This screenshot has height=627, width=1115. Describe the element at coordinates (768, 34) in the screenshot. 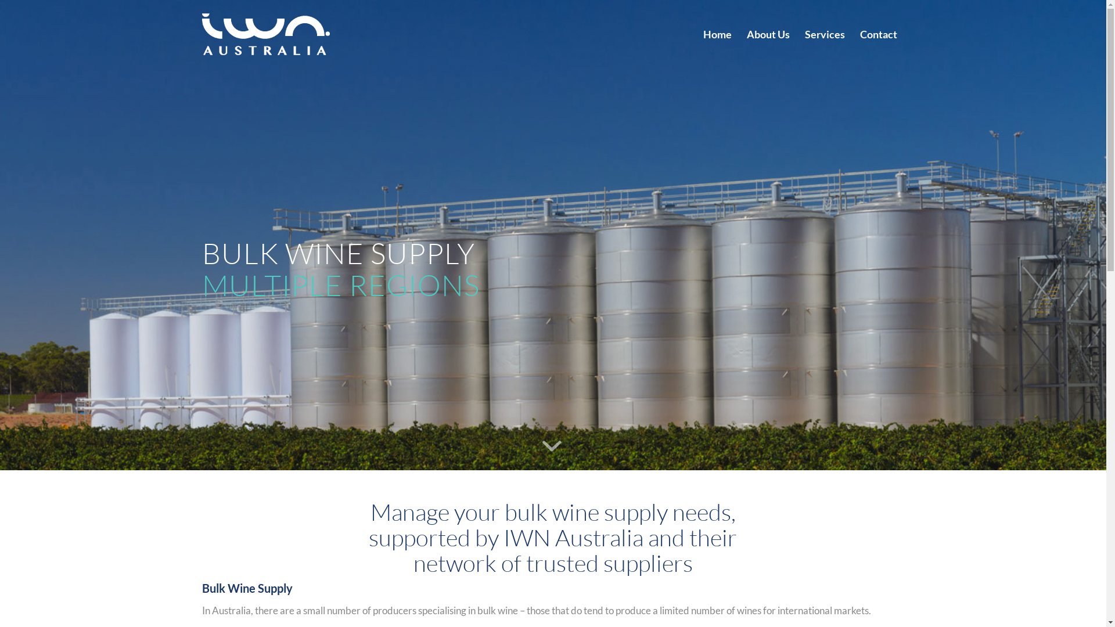

I see `About Us` at that location.